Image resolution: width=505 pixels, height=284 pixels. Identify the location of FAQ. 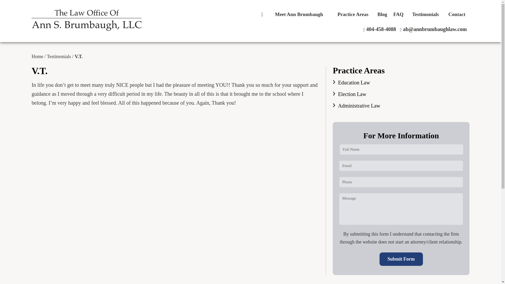
(398, 14).